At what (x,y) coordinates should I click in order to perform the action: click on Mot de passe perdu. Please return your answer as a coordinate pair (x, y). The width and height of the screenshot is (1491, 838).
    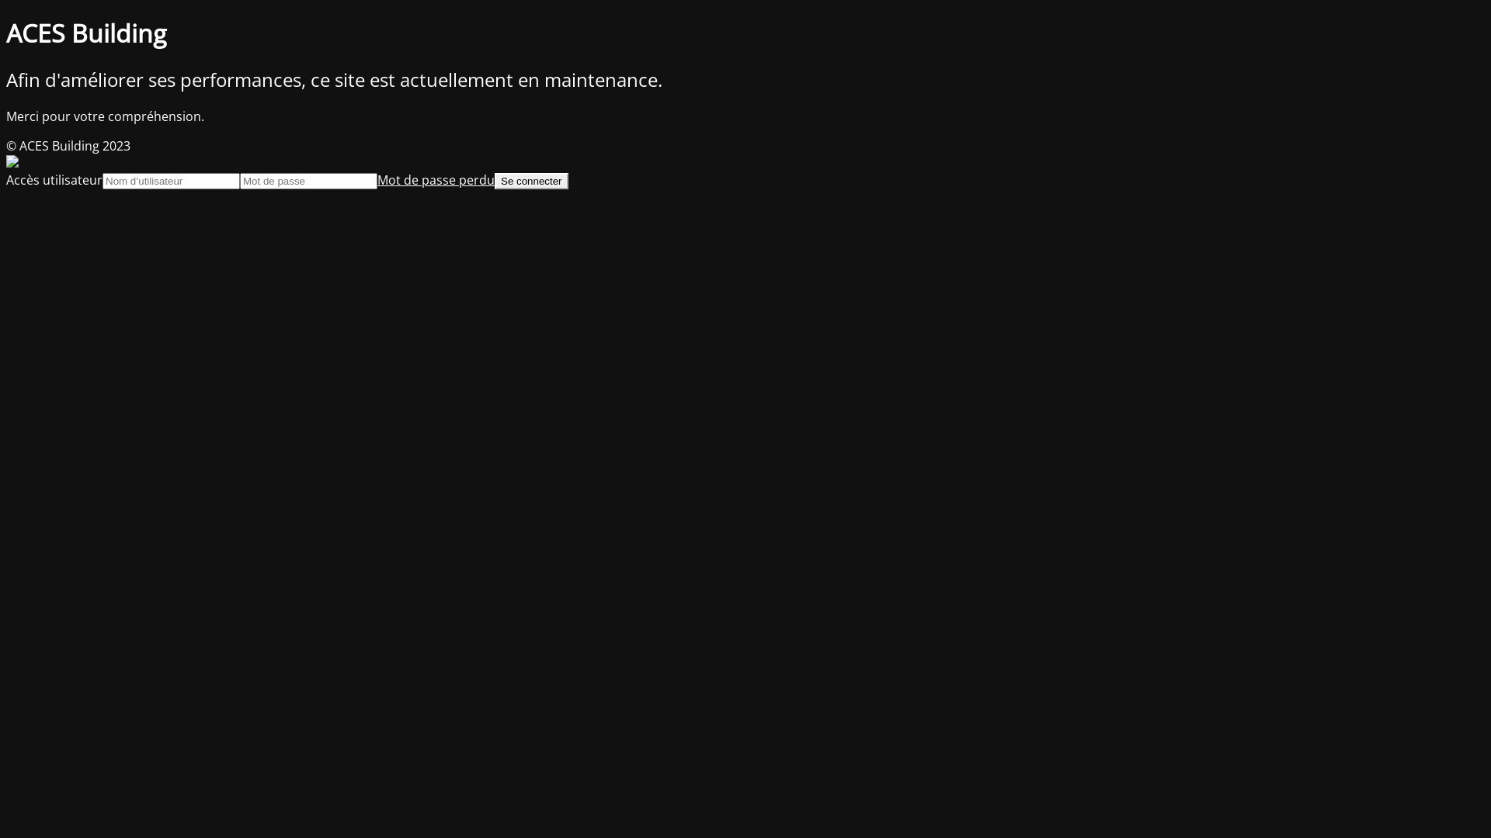
    Looking at the image, I should click on (436, 180).